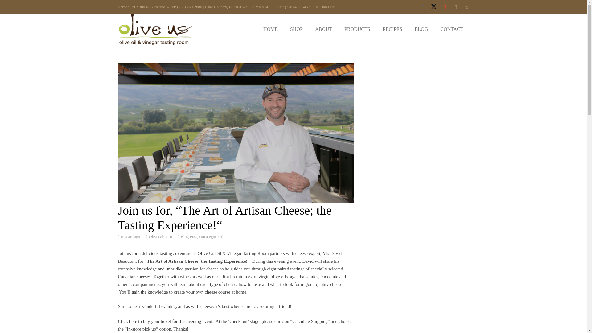 Image resolution: width=592 pixels, height=333 pixels. I want to click on OliveOilGuru, so click(160, 236).